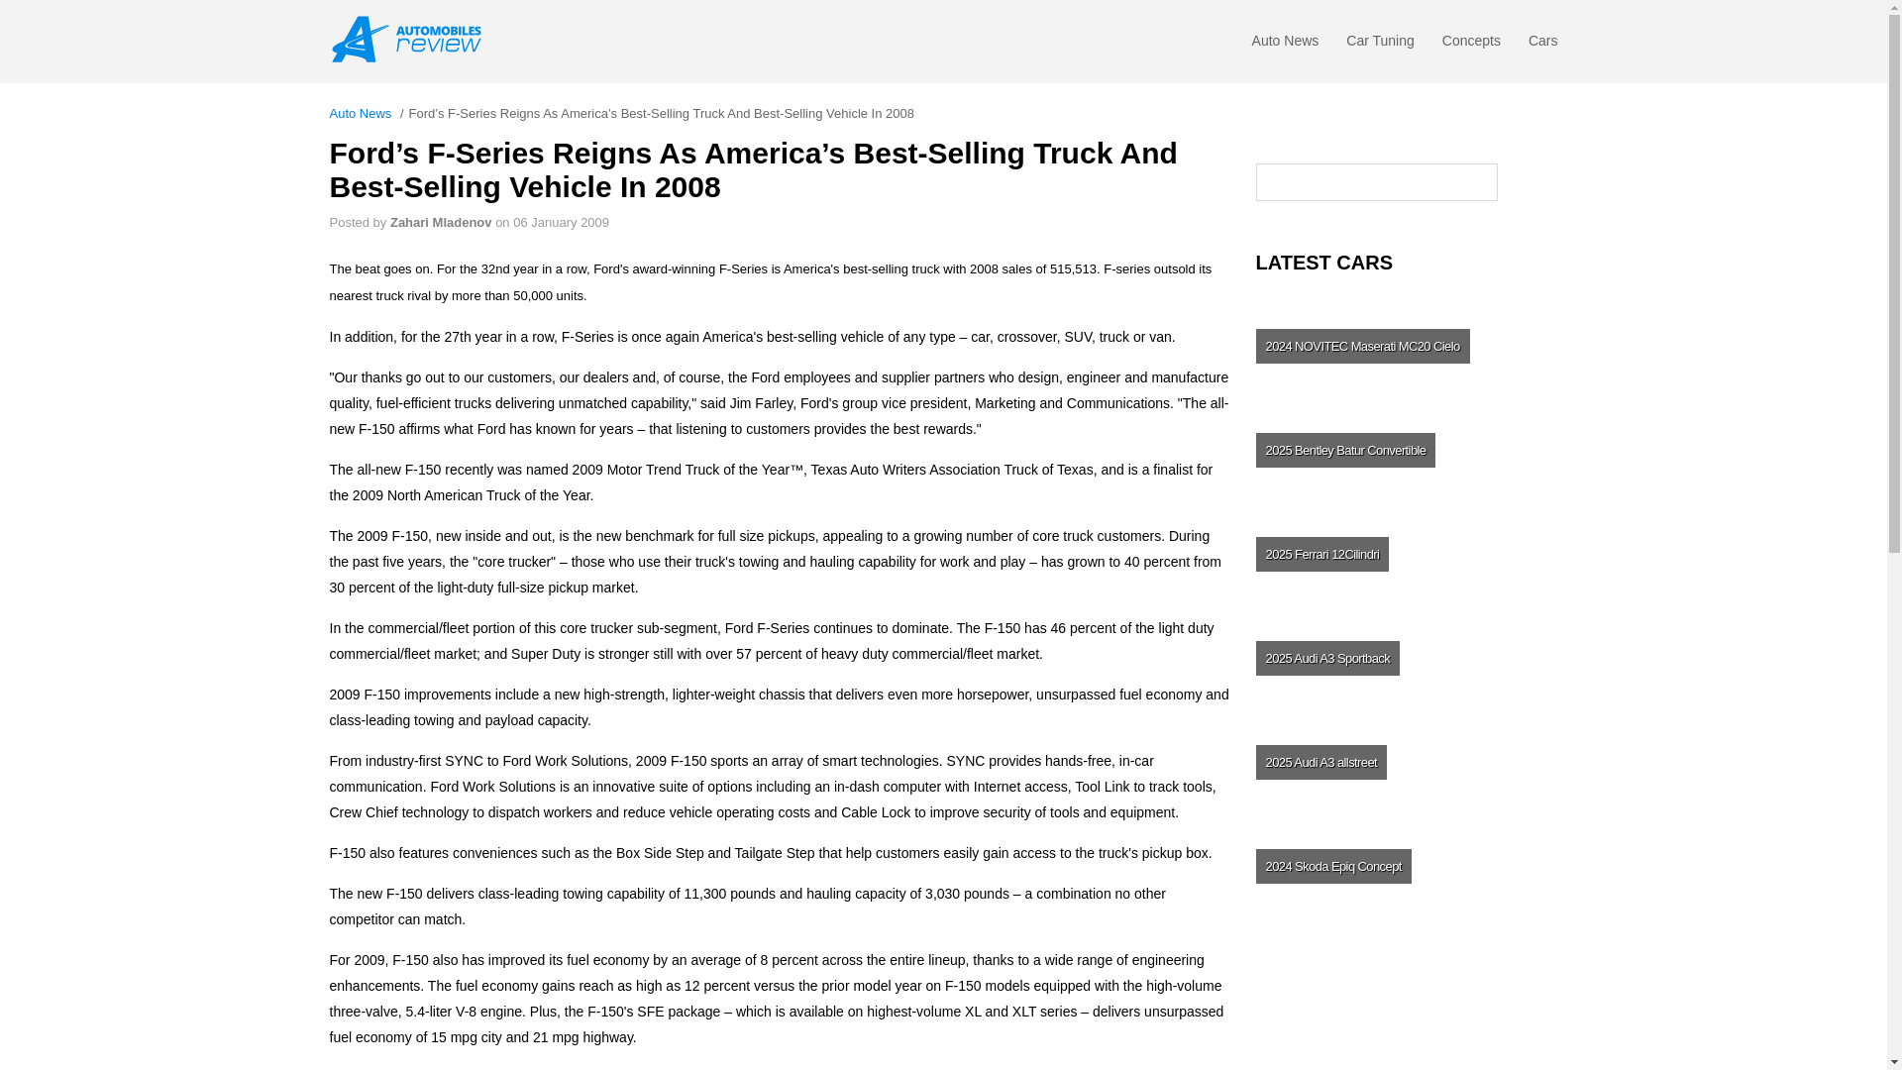 The image size is (1902, 1070). I want to click on Audi A3 Sportback, so click(1405, 658).